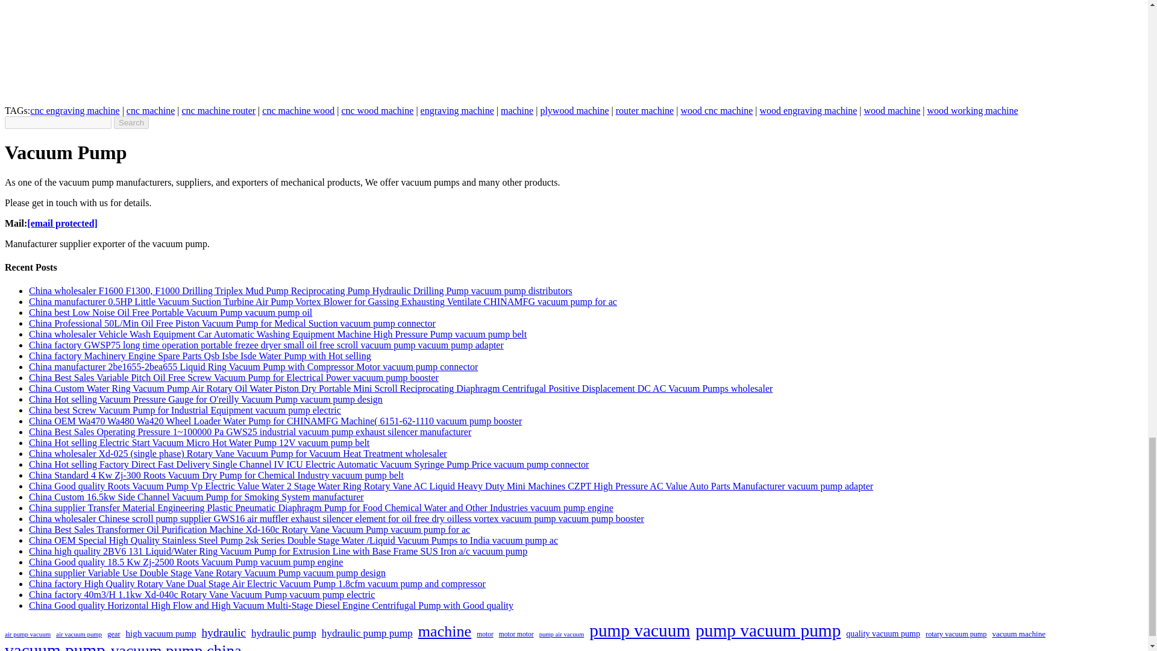 This screenshot has height=651, width=1157. I want to click on cnc engraving machine, so click(74, 110).